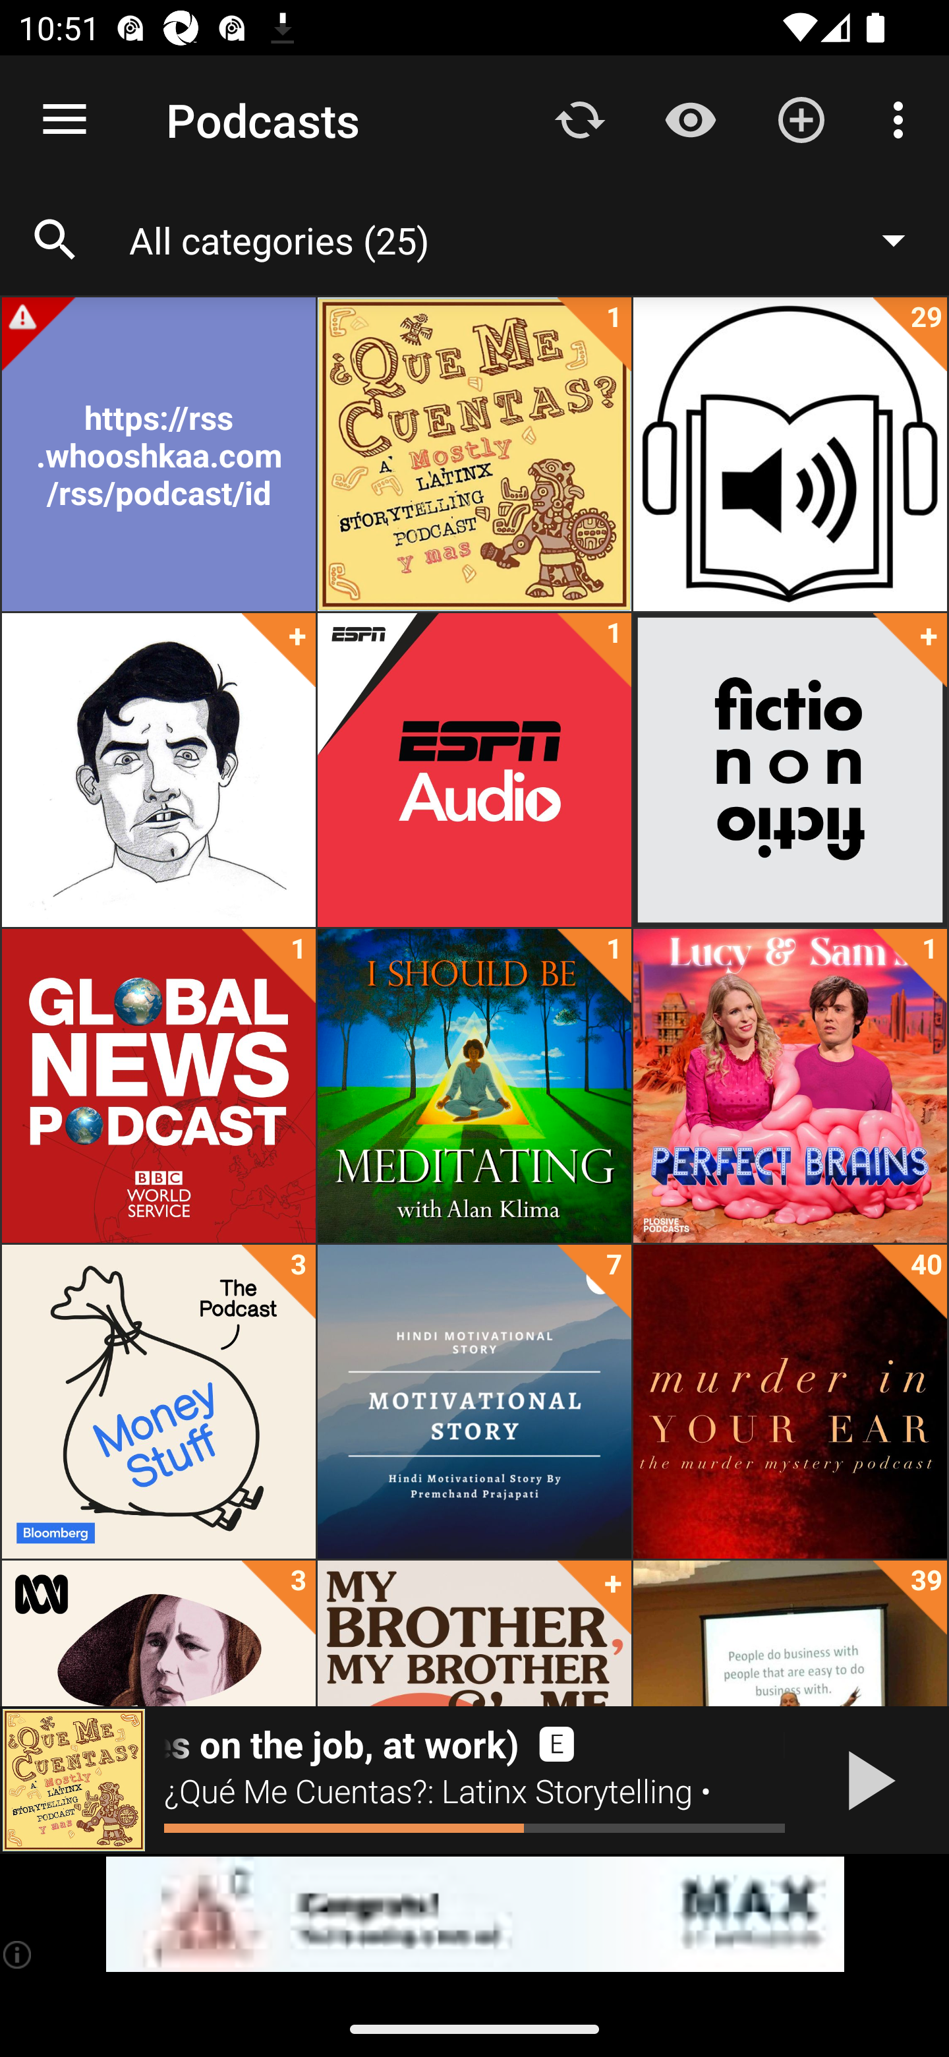 This screenshot has height=2057, width=949. What do you see at coordinates (474, 1915) in the screenshot?
I see `app-monetization` at bounding box center [474, 1915].